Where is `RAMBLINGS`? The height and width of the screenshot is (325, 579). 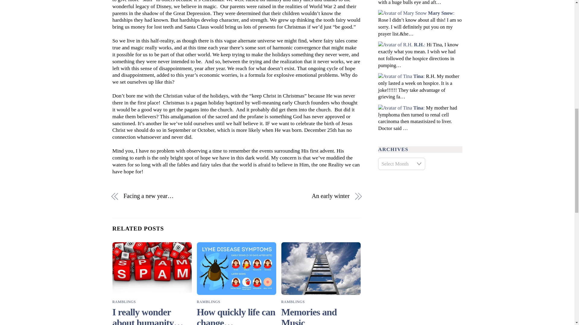
RAMBLINGS is located at coordinates (293, 302).